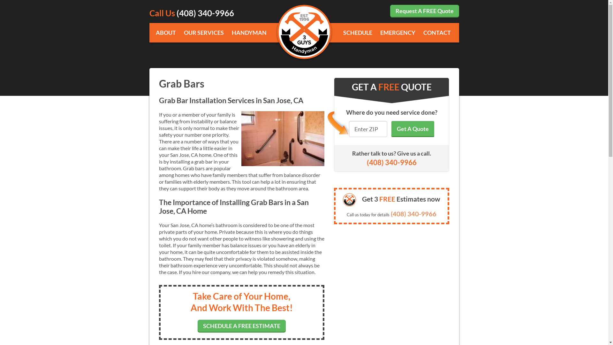  Describe the element at coordinates (425, 11) in the screenshot. I see `Request A FREE Quote` at that location.